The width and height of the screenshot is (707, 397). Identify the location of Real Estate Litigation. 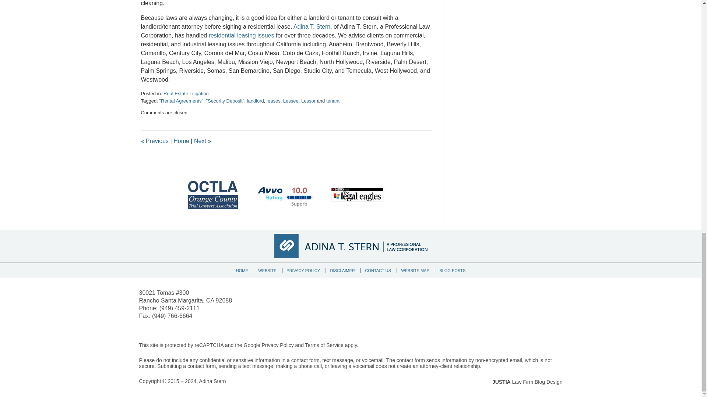
(186, 93).